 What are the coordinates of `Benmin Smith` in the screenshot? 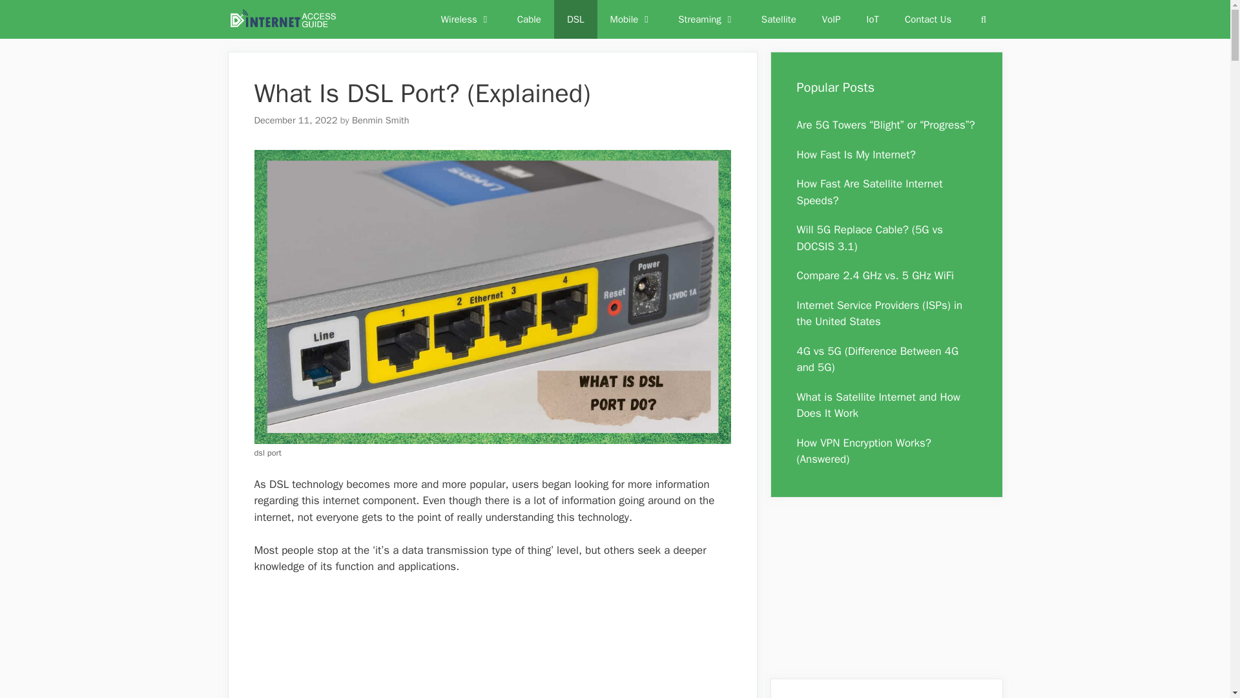 It's located at (380, 120).